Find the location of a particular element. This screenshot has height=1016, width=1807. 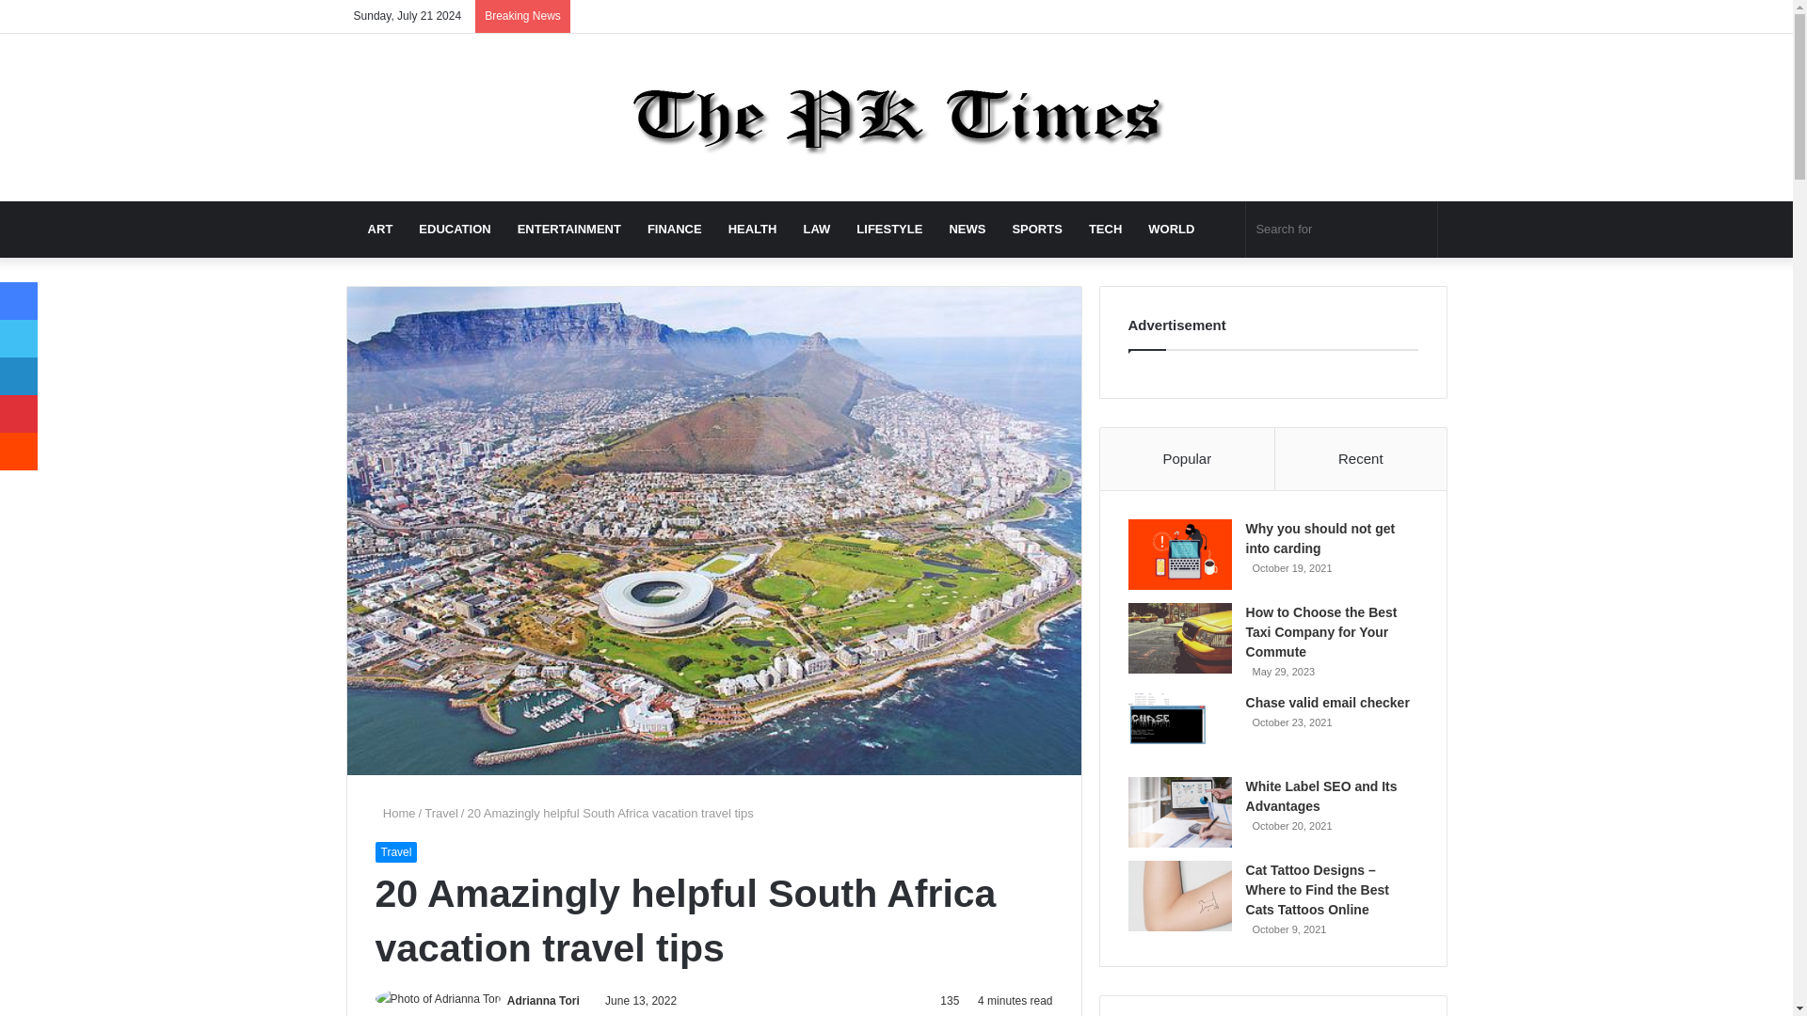

ENTERTAINMENT is located at coordinates (568, 230).